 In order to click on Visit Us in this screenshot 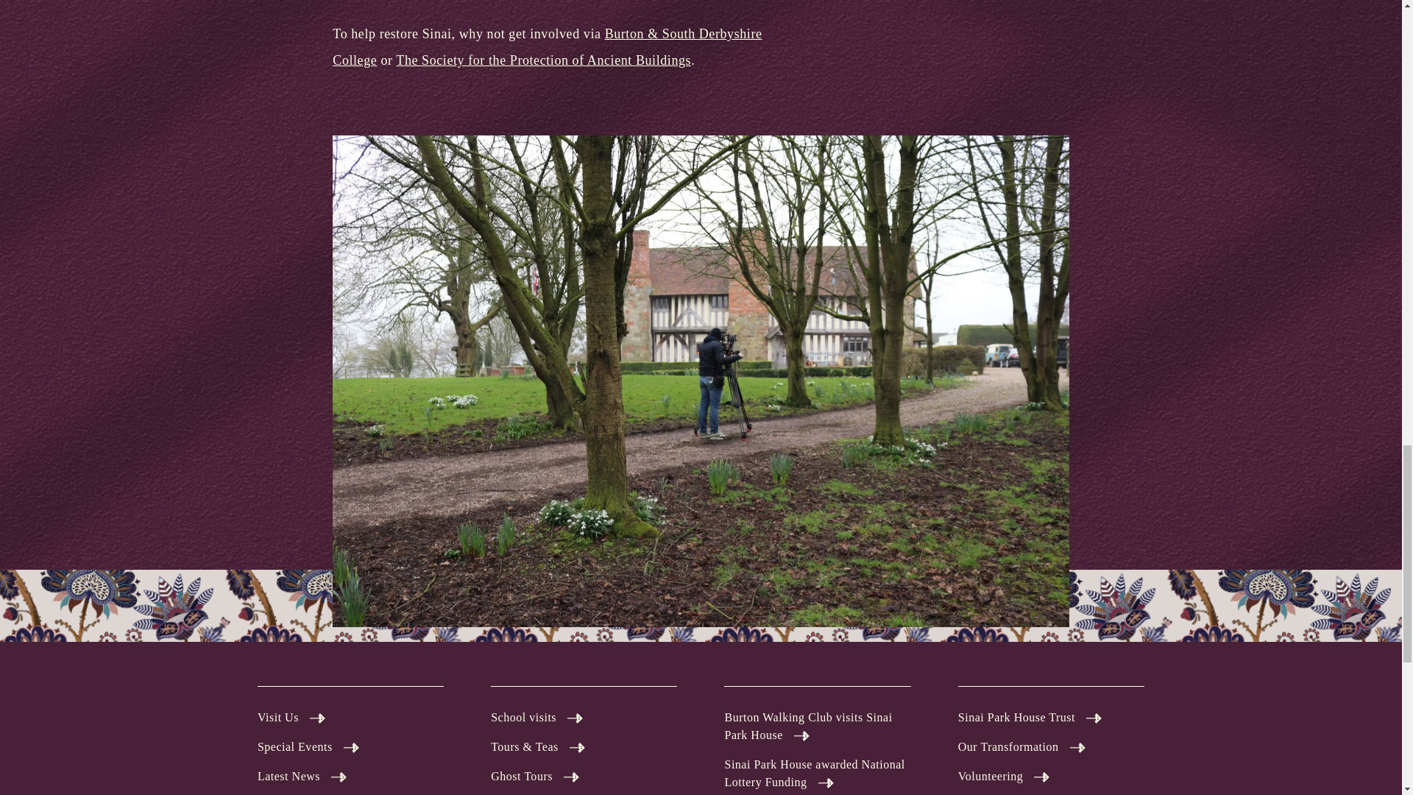, I will do `click(350, 718)`.